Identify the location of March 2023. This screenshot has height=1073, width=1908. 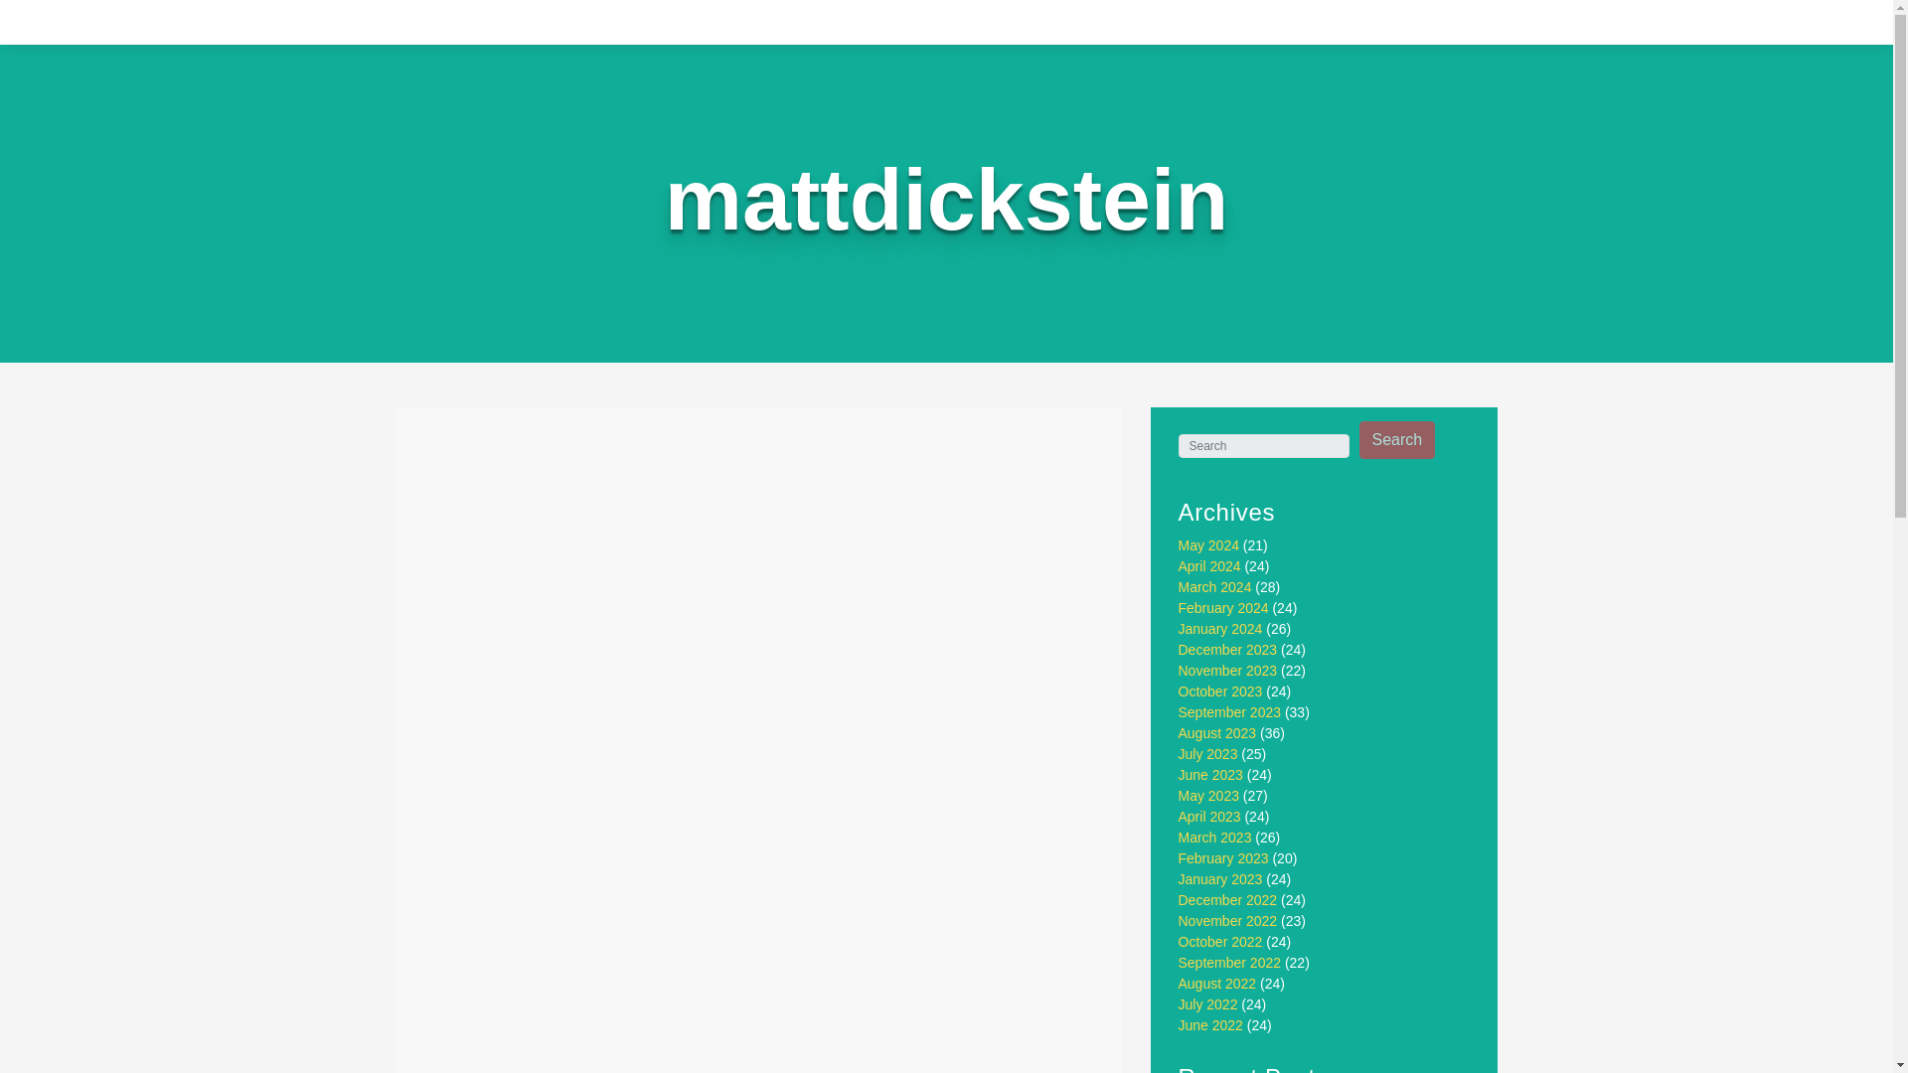
(1214, 837).